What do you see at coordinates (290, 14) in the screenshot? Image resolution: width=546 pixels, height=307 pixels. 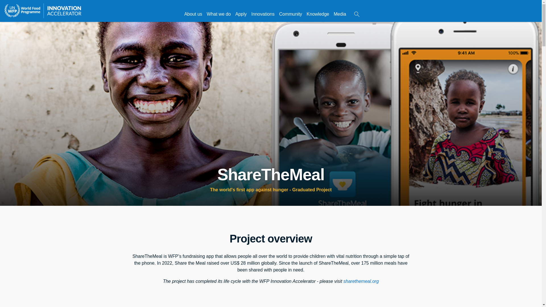 I see `Community` at bounding box center [290, 14].